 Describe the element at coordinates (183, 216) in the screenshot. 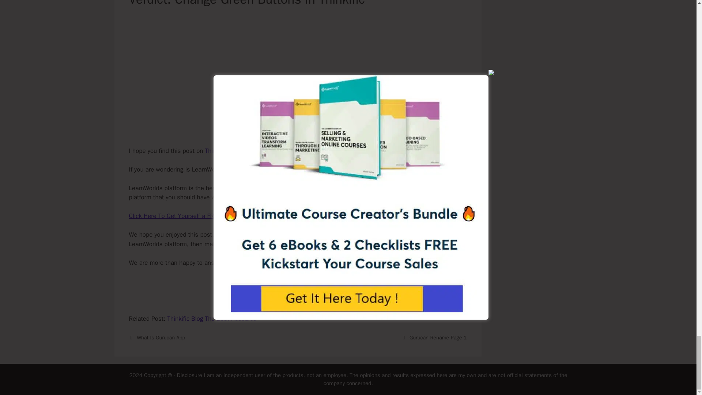

I see `Click Here To Get Yourself a FREE TRIAL` at that location.